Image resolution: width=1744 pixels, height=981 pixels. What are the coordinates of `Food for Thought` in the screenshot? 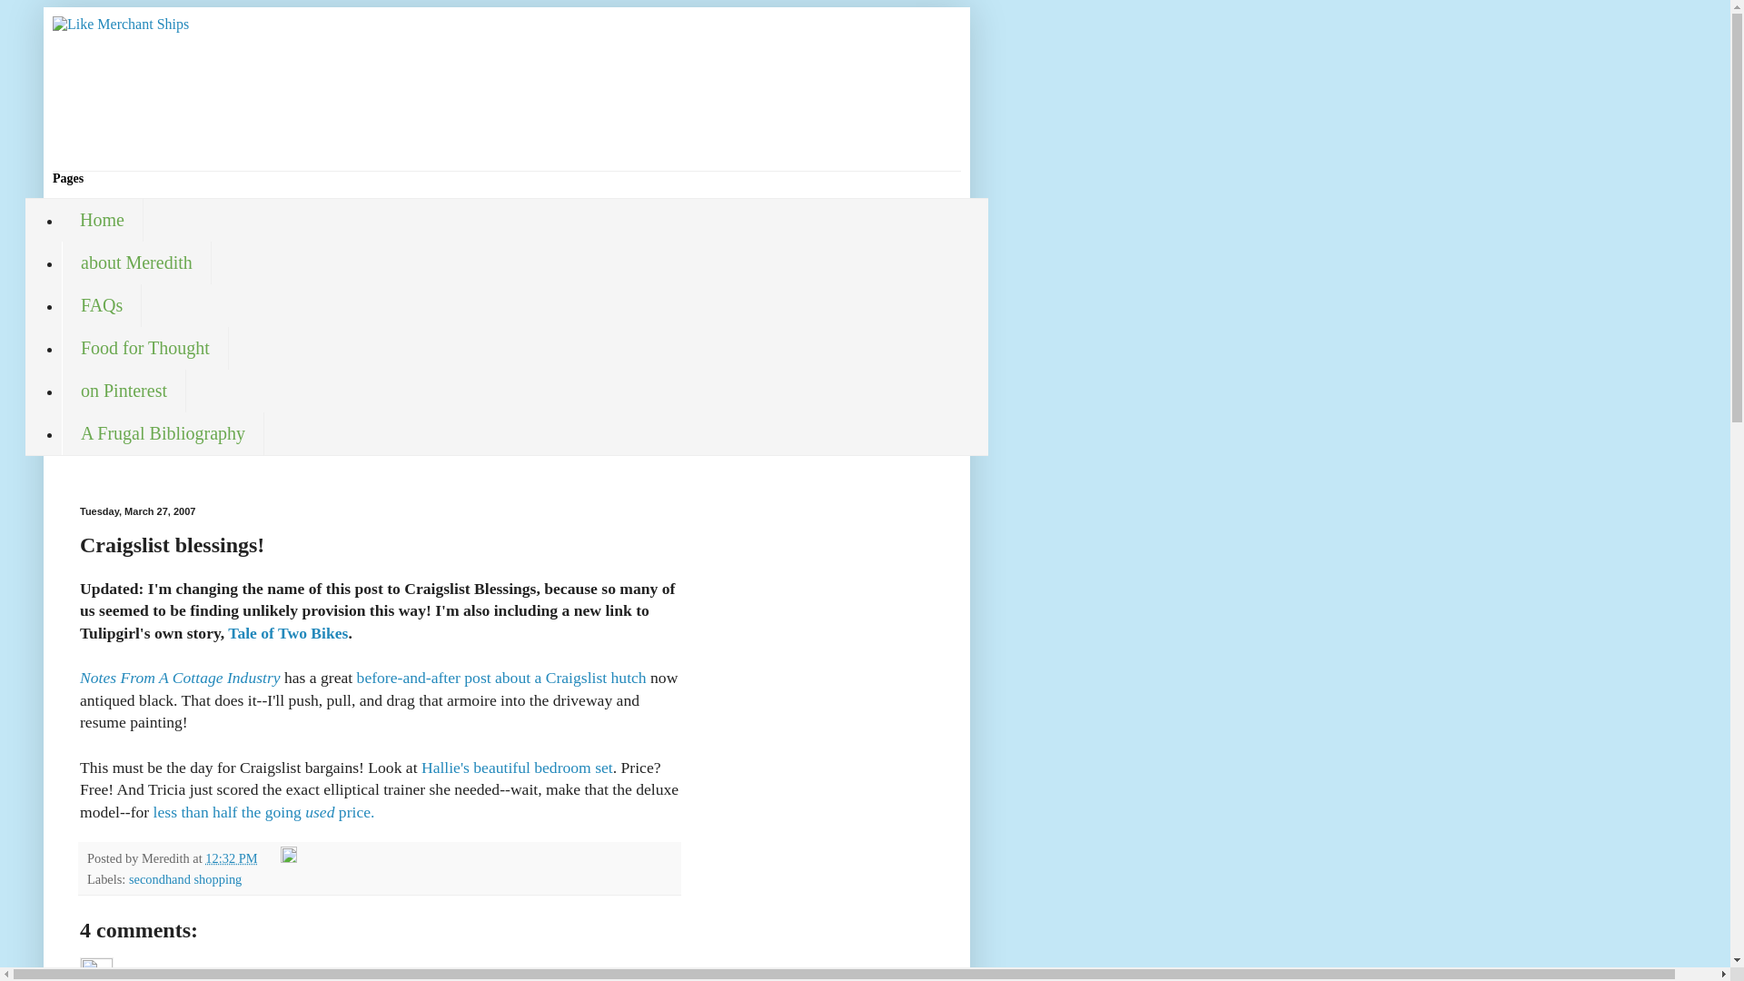 It's located at (144, 348).